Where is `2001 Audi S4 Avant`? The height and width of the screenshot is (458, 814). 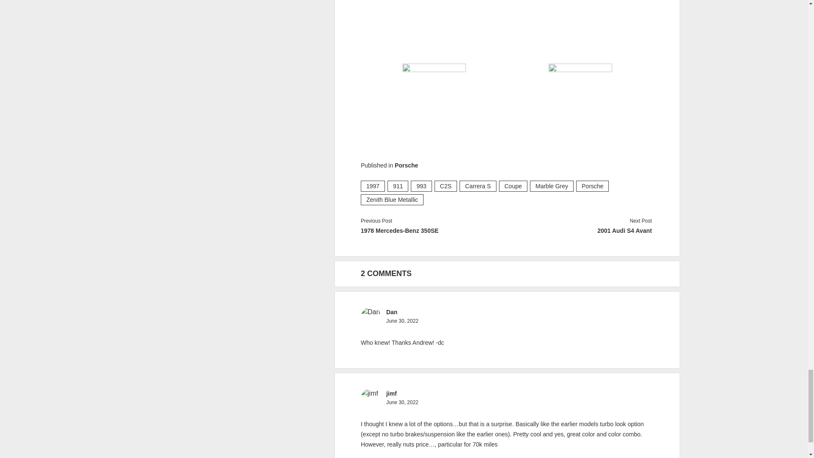 2001 Audi S4 Avant is located at coordinates (578, 231).